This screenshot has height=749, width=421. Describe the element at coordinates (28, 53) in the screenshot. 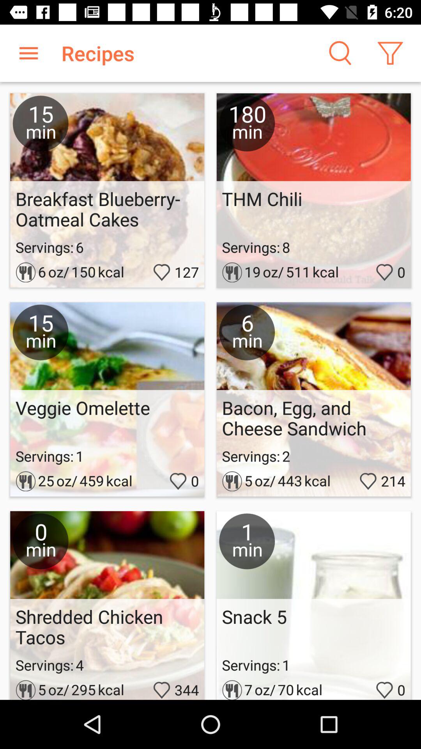

I see `turn on item to the left of recipes icon` at that location.